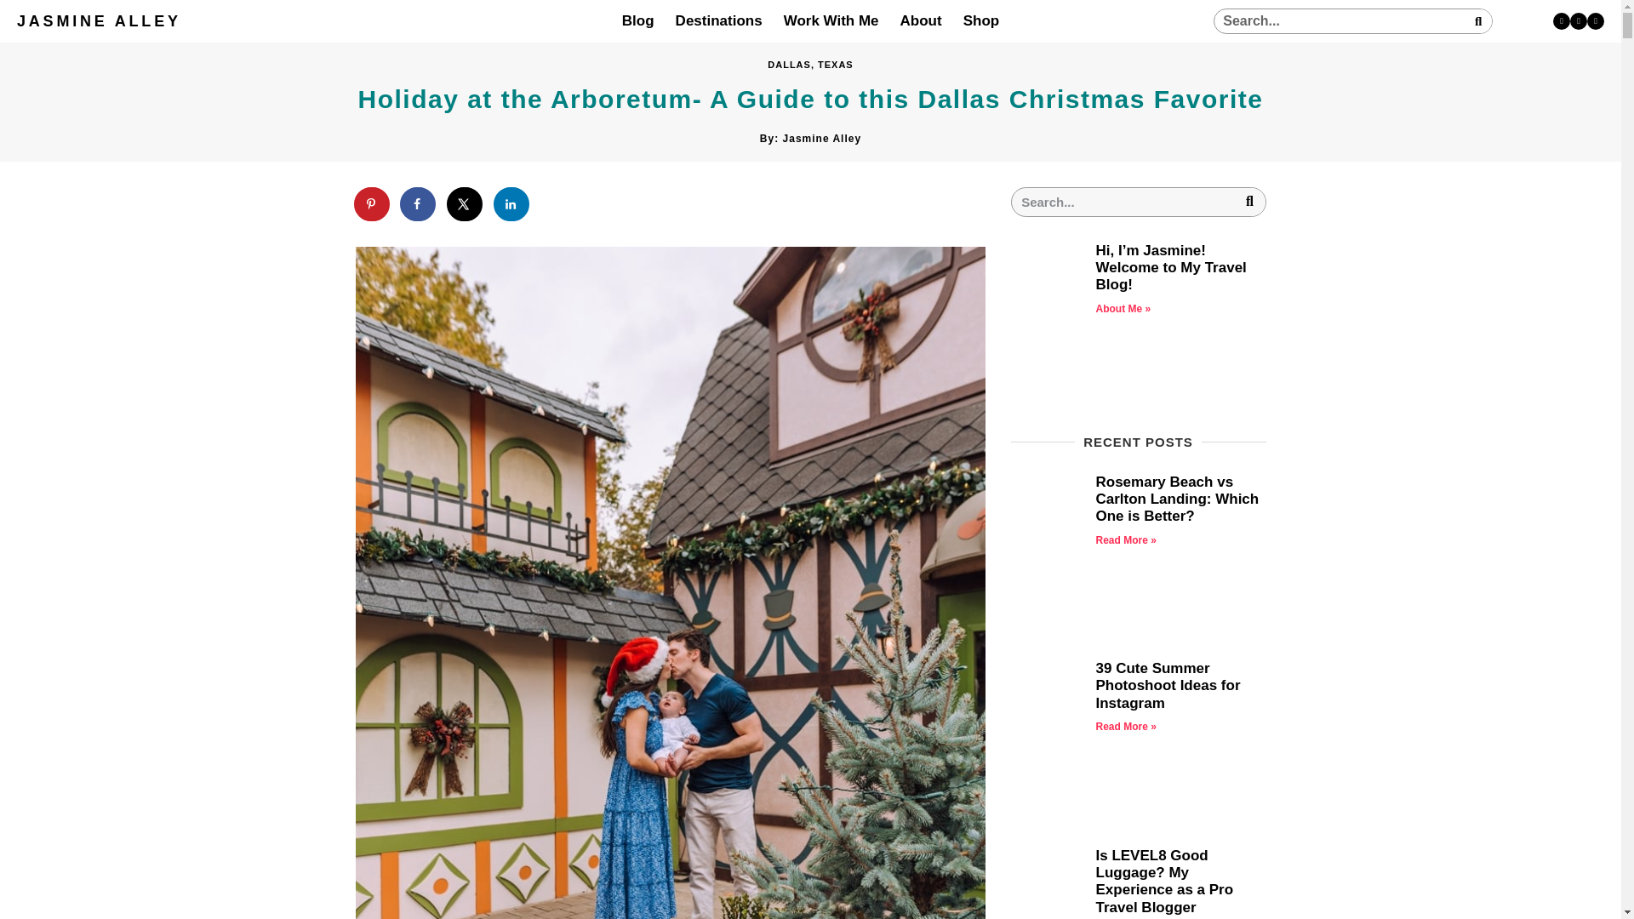 The height and width of the screenshot is (919, 1634). Describe the element at coordinates (419, 204) in the screenshot. I see `Share on Facebook` at that location.